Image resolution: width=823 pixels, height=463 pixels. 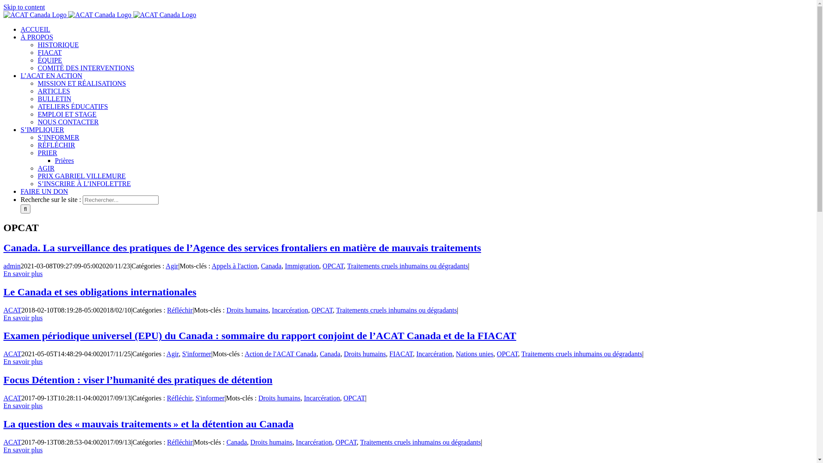 I want to click on FIACAT, so click(x=401, y=354).